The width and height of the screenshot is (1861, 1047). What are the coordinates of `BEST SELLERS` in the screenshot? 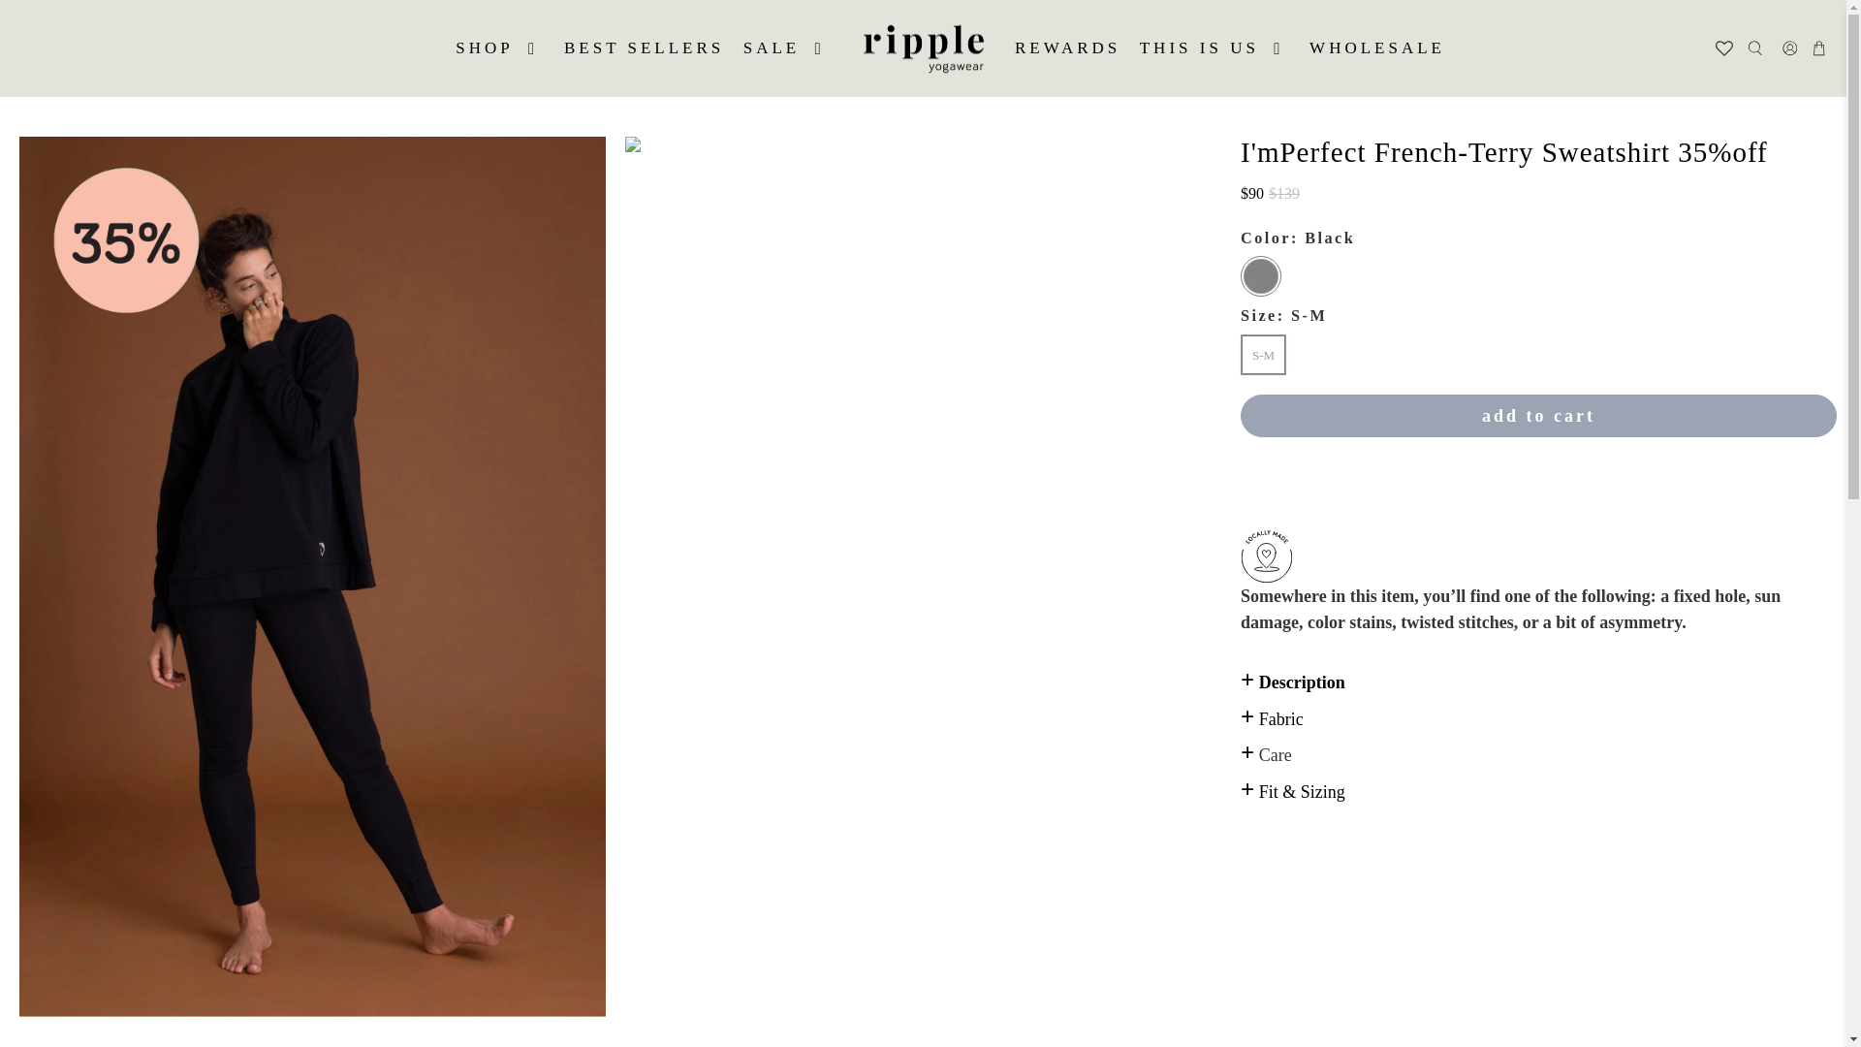 It's located at (644, 48).